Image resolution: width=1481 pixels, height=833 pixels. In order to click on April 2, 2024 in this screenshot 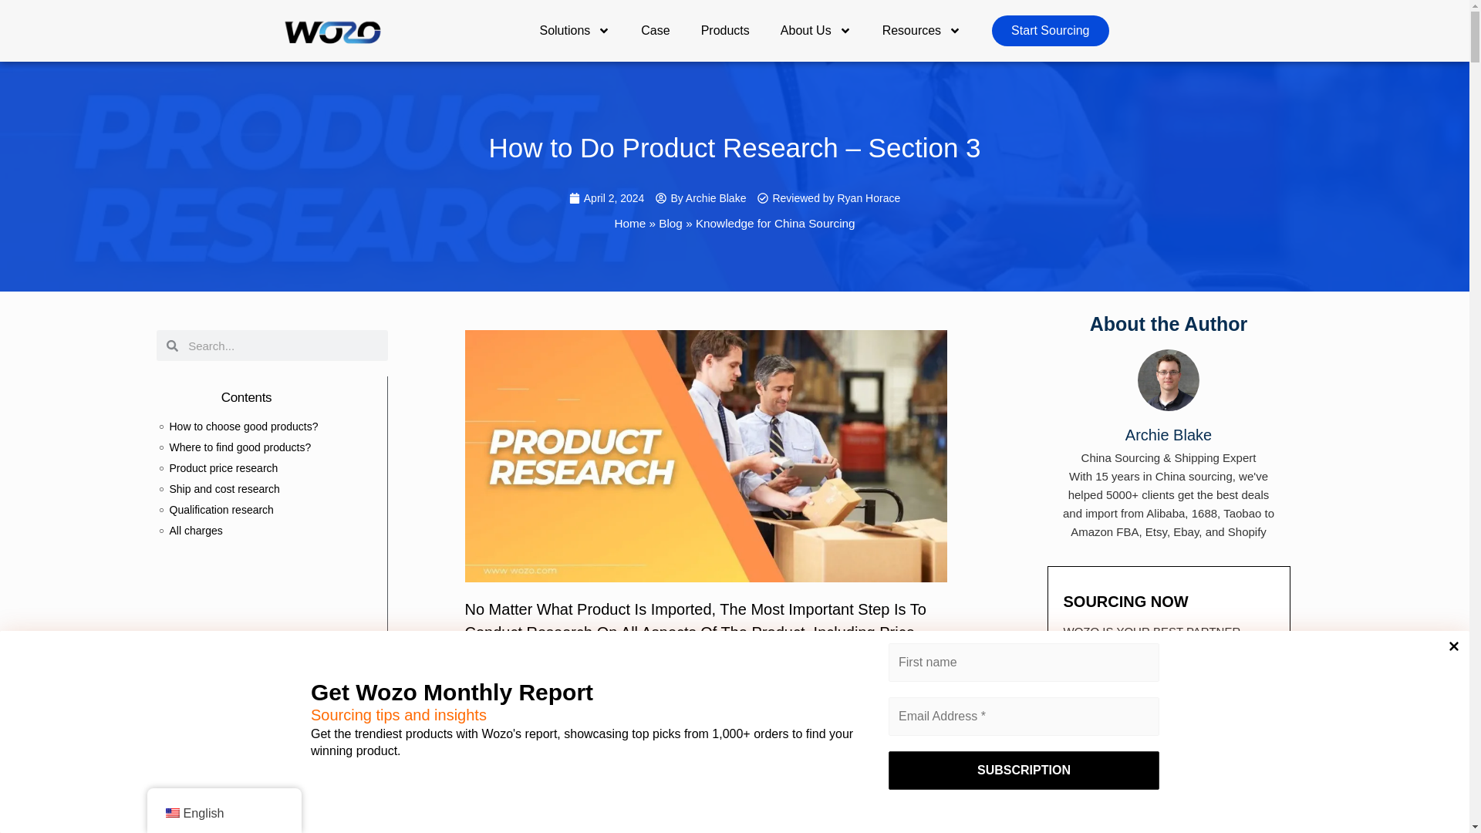, I will do `click(606, 197)`.